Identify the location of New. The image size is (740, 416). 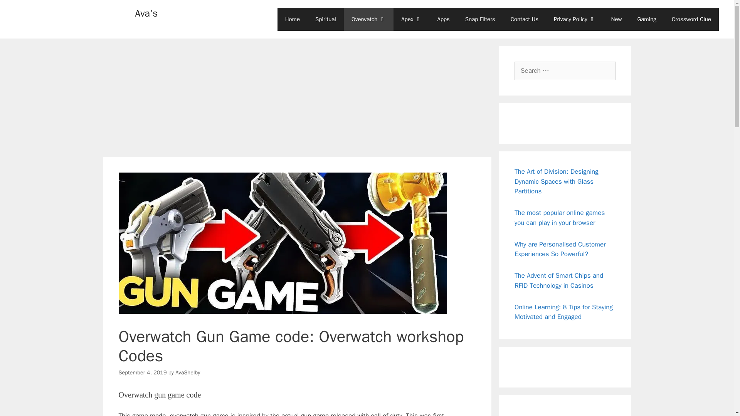
(617, 19).